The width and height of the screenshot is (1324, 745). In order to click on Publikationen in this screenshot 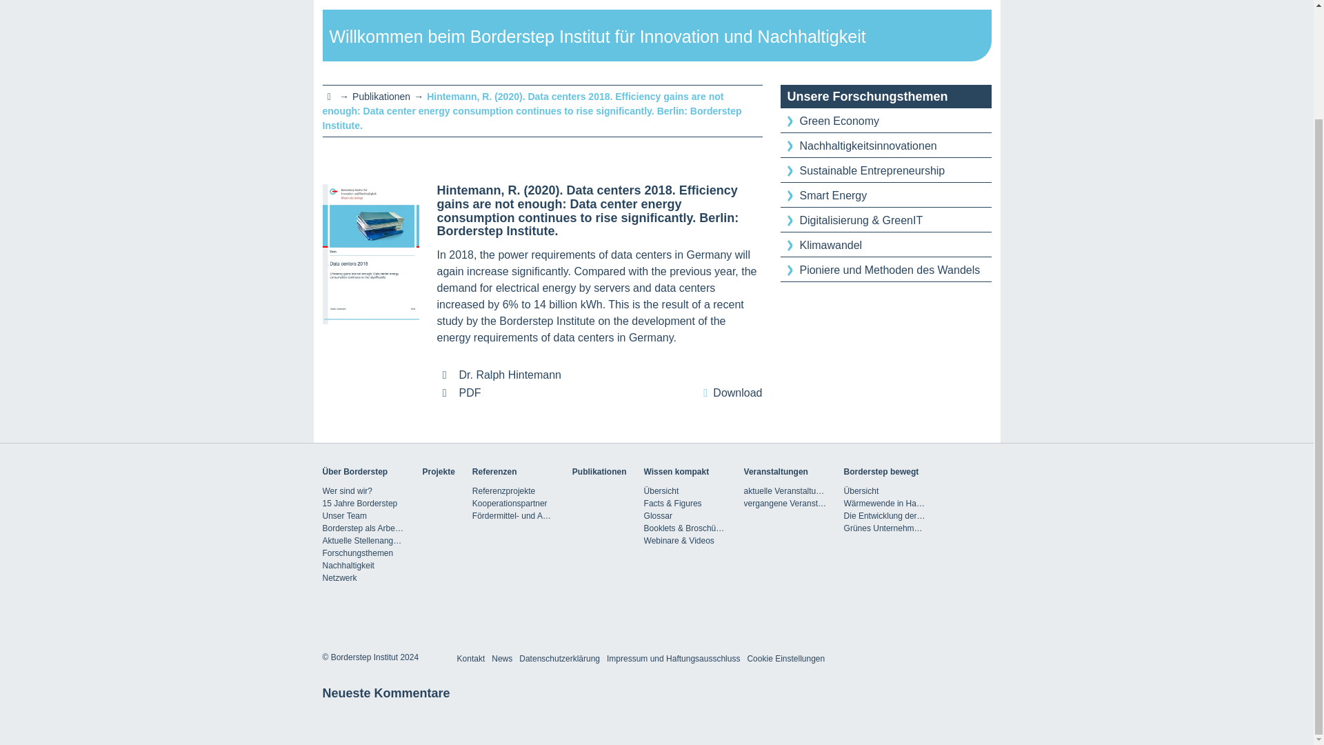, I will do `click(381, 96)`.